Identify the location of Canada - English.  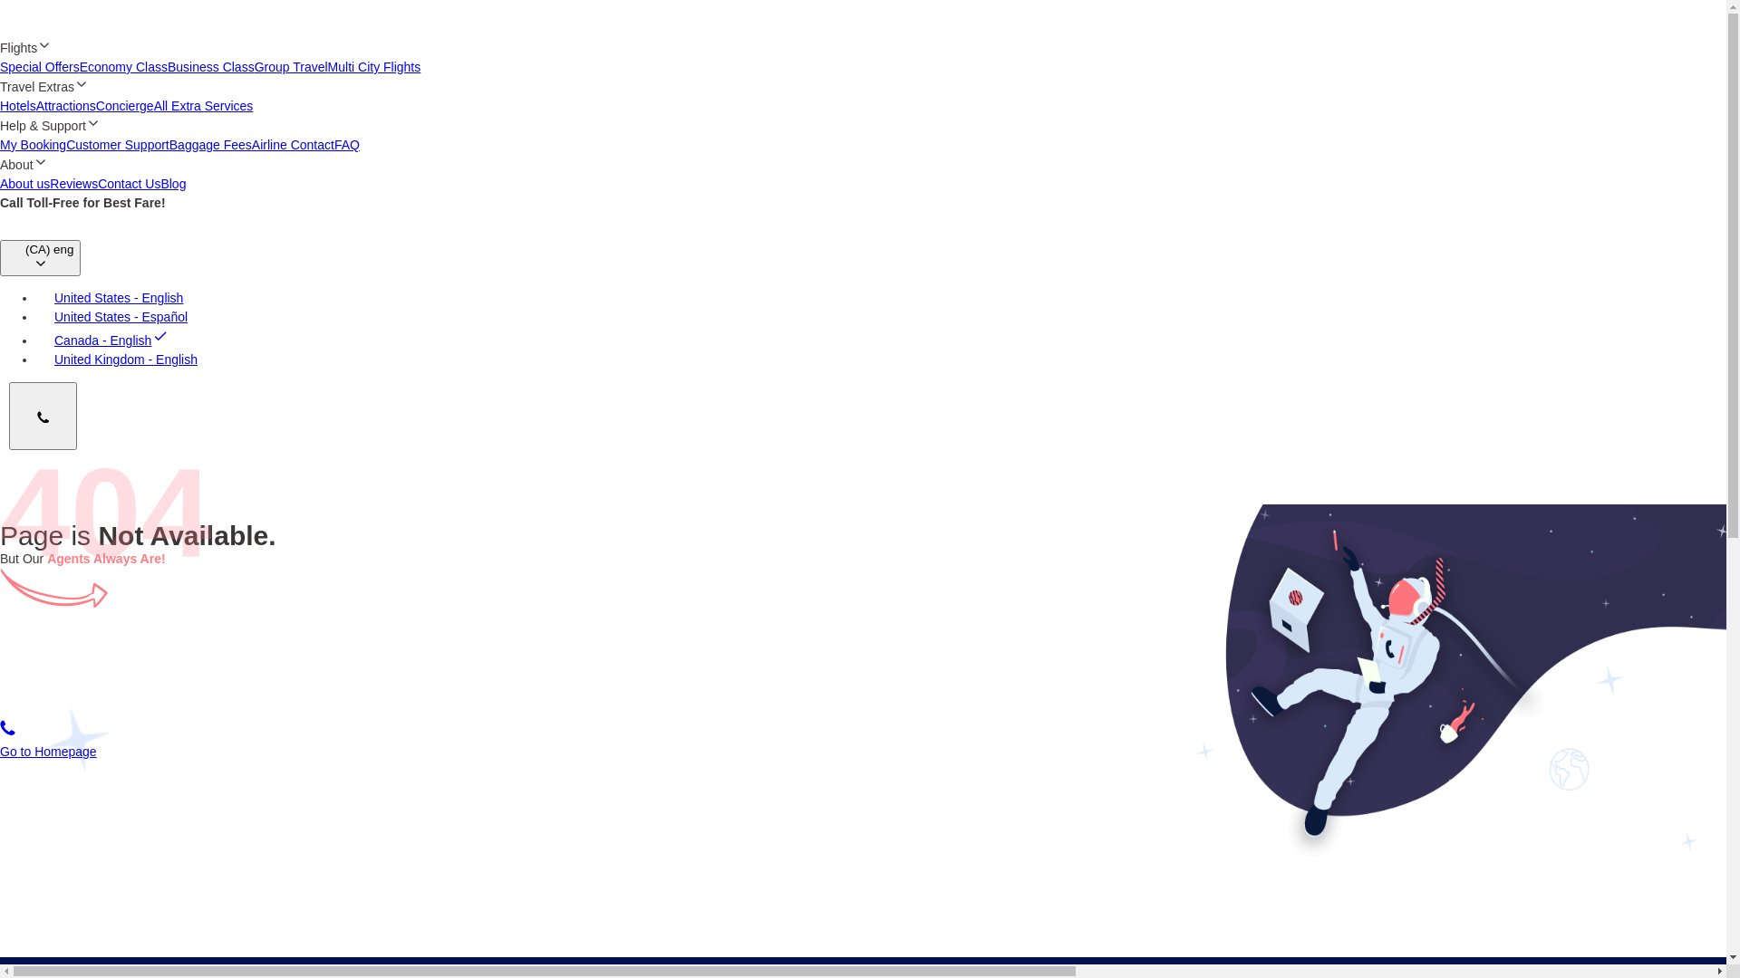
(103, 340).